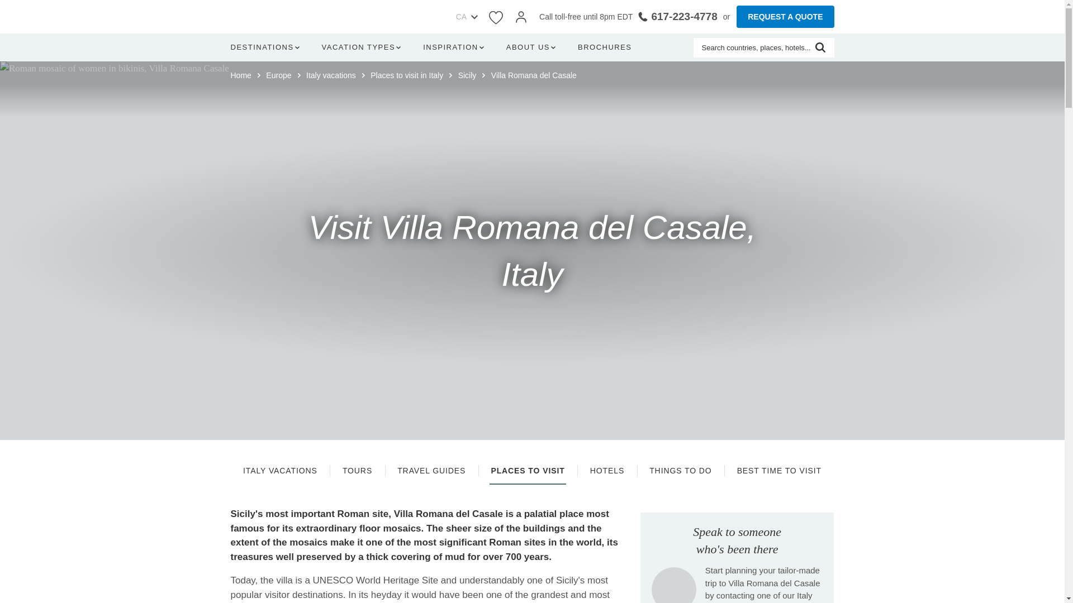 Image resolution: width=1073 pixels, height=603 pixels. What do you see at coordinates (458, 17) in the screenshot?
I see `CA` at bounding box center [458, 17].